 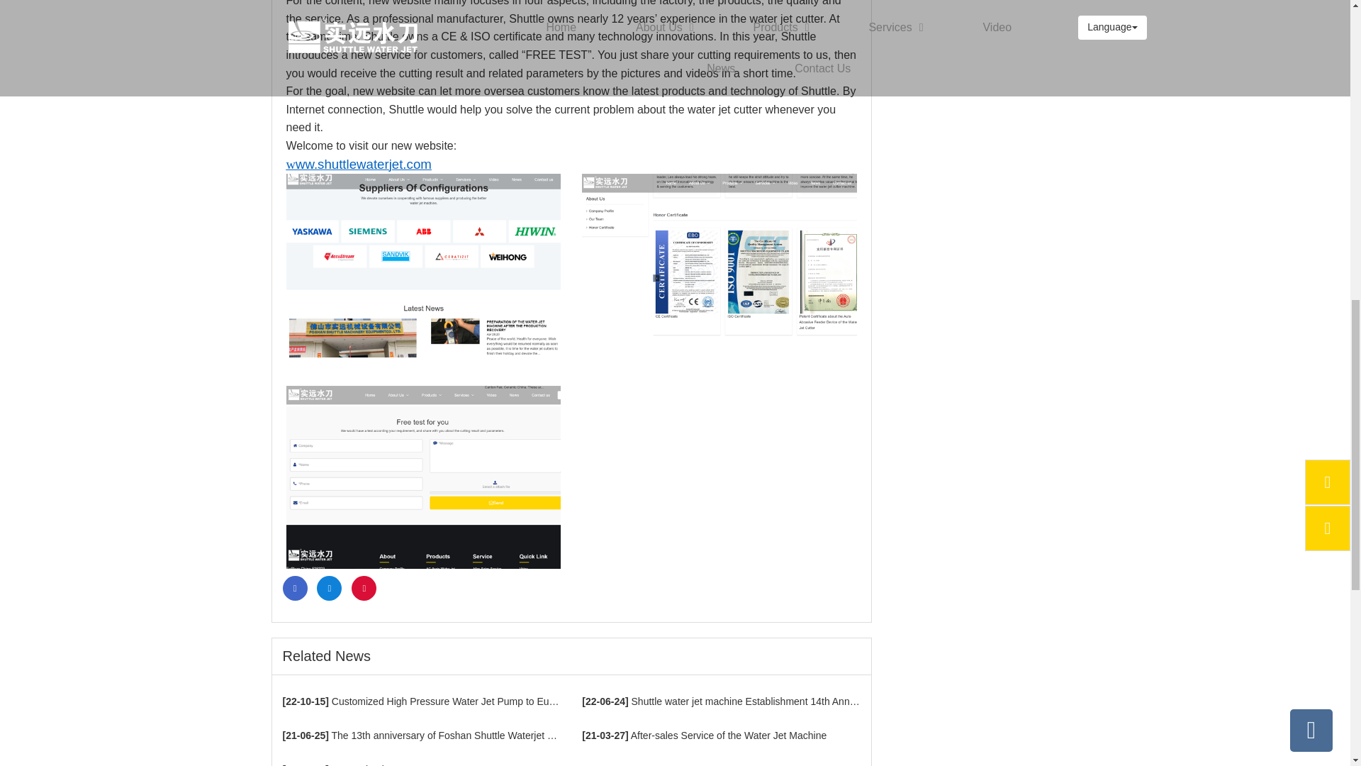 What do you see at coordinates (721, 701) in the screenshot?
I see `Shuttle water jet machine Establishment 14th Anniversary` at bounding box center [721, 701].